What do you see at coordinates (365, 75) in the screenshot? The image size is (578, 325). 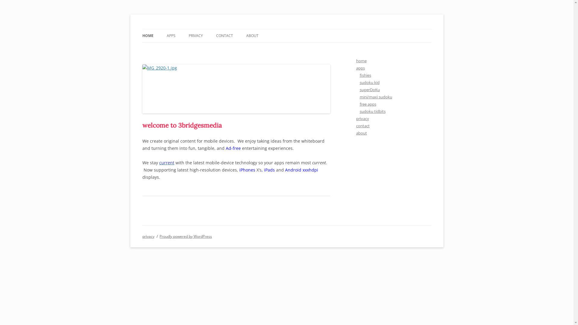 I see `fishies` at bounding box center [365, 75].